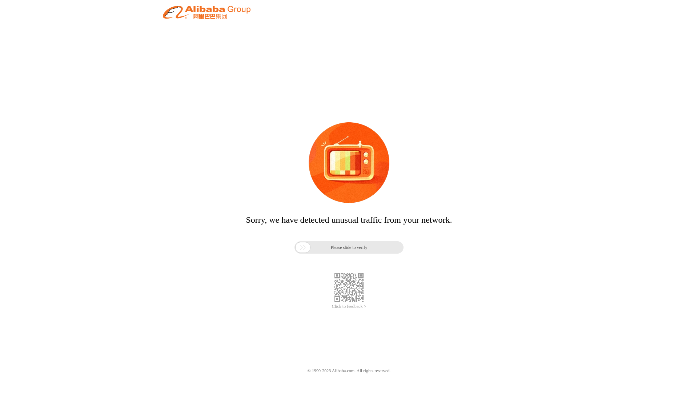 This screenshot has width=698, height=393. Describe the element at coordinates (349, 306) in the screenshot. I see `Click to feedback >` at that location.